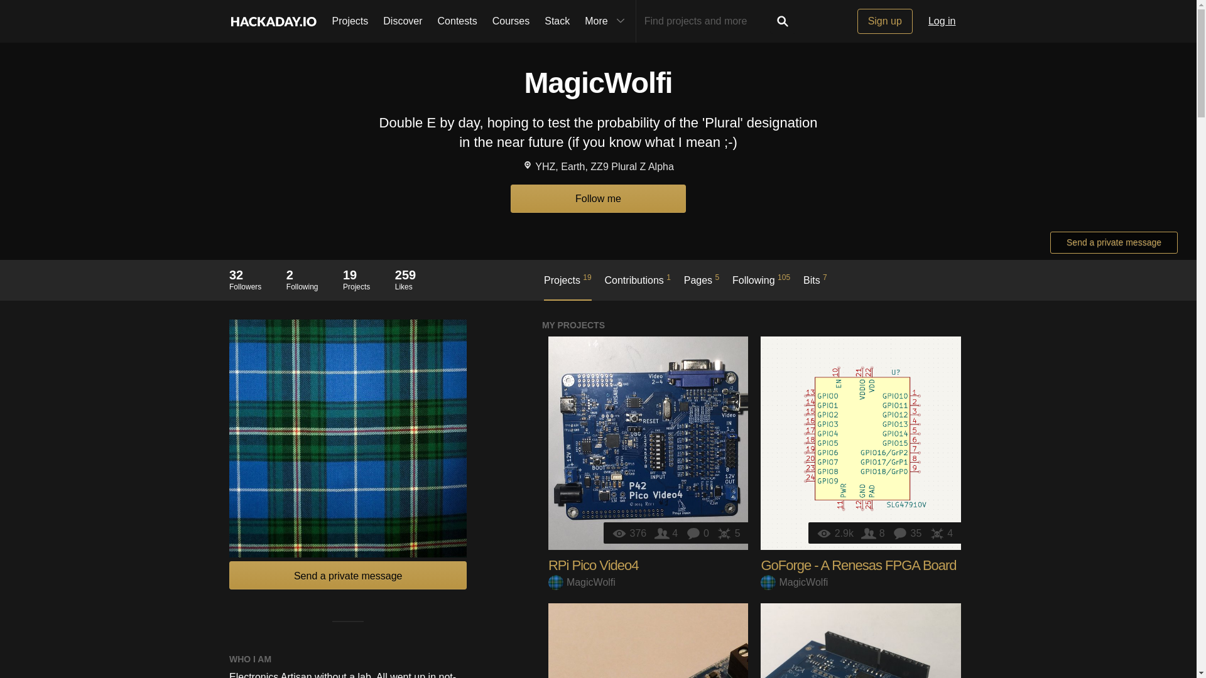 The image size is (1206, 678). I want to click on Send a private message, so click(568, 286).